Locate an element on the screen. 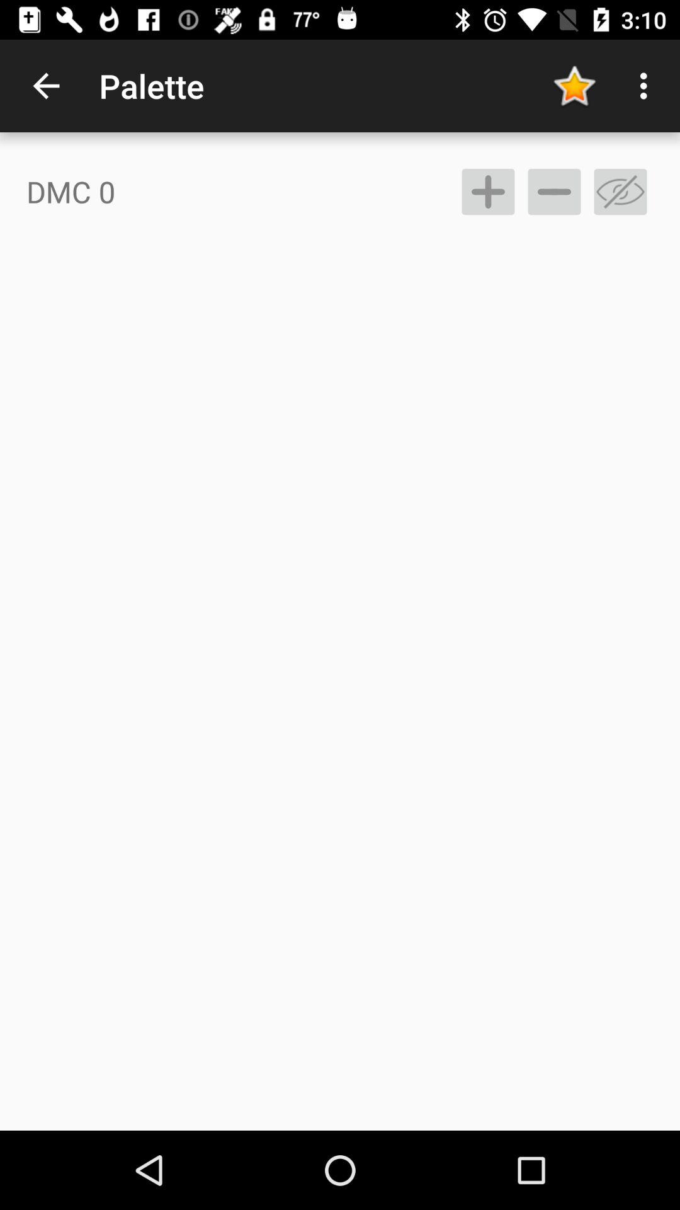 The width and height of the screenshot is (680, 1210). select the item next to dmc 0 item is located at coordinates (487, 192).